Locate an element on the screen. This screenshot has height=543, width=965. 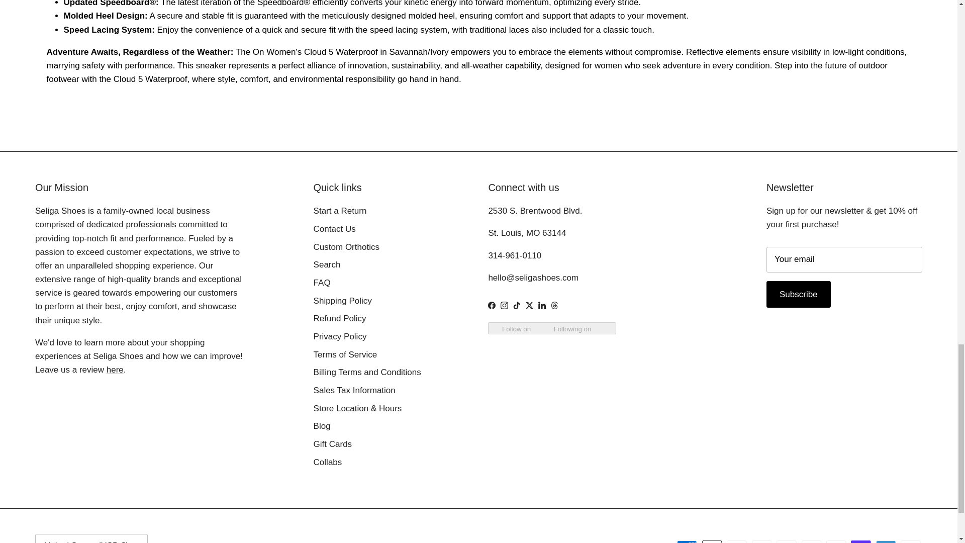
Seliga Shoes on Twitter is located at coordinates (530, 305).